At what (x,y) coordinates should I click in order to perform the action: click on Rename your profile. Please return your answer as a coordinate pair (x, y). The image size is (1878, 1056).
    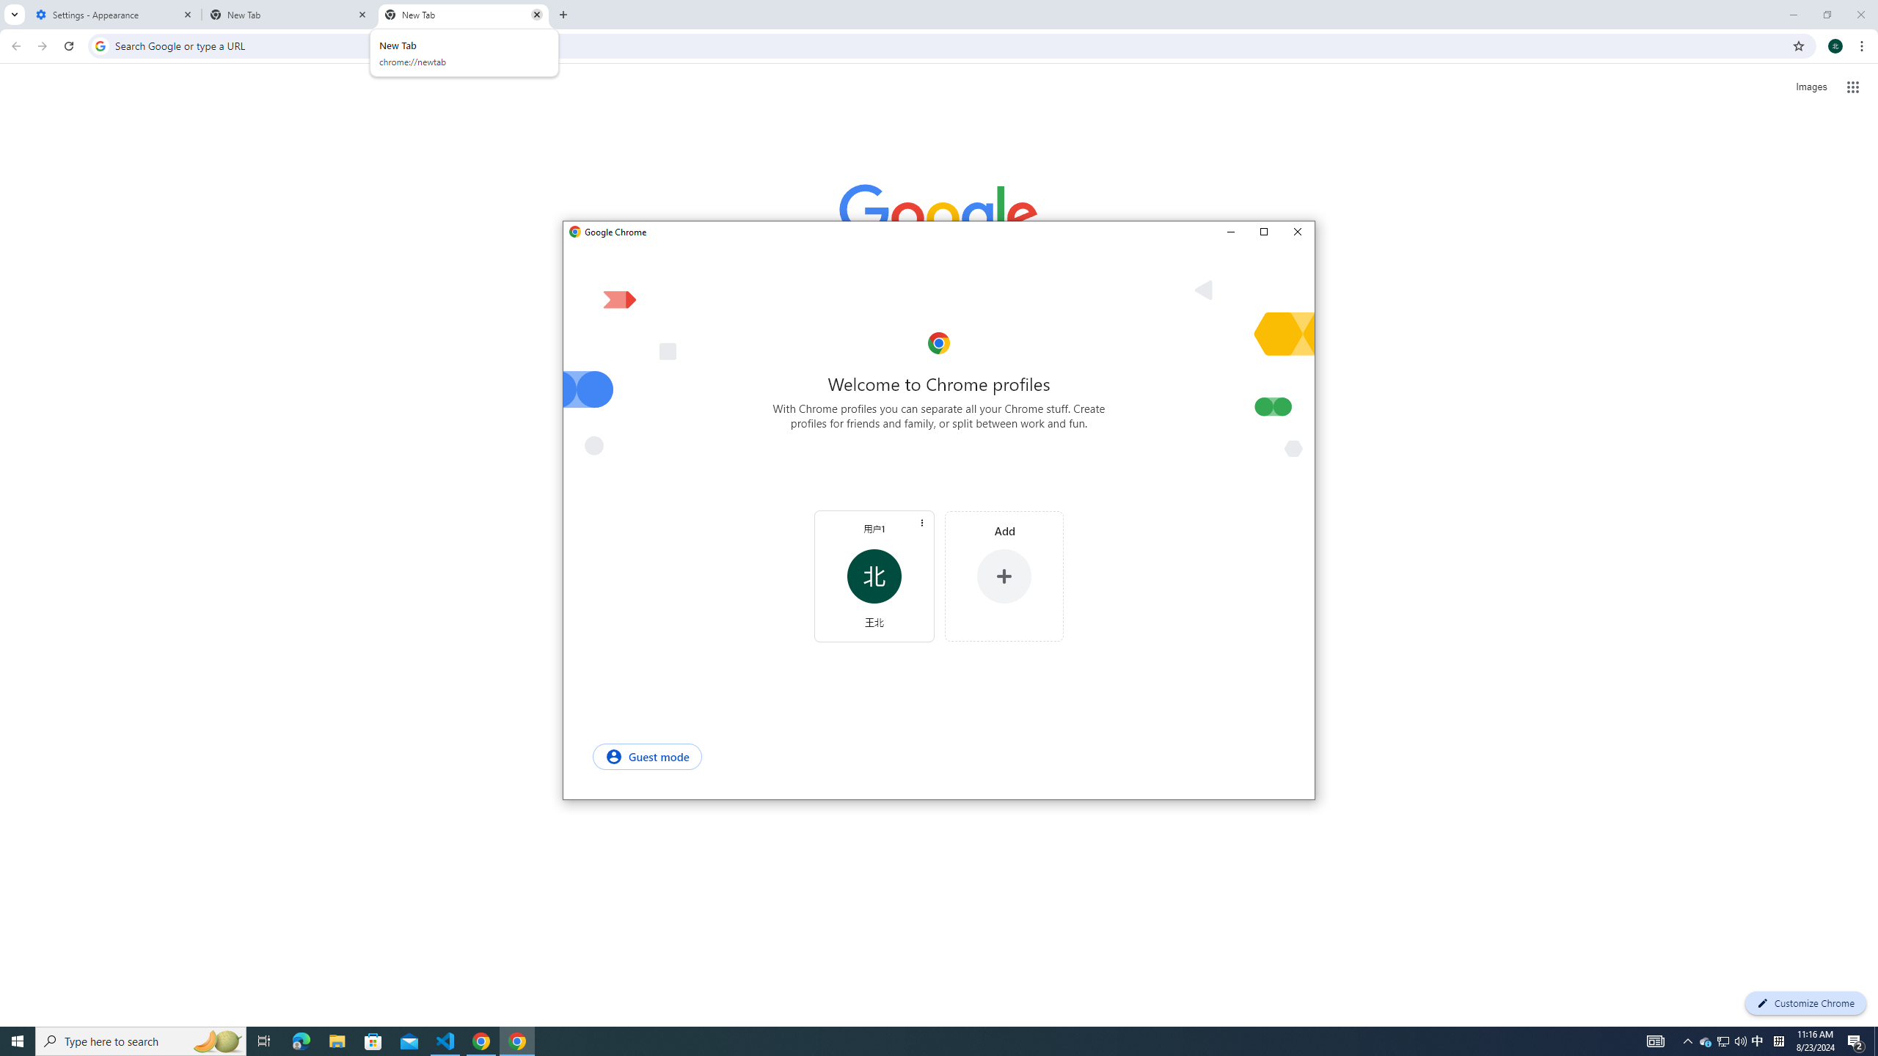
    Looking at the image, I should click on (874, 528).